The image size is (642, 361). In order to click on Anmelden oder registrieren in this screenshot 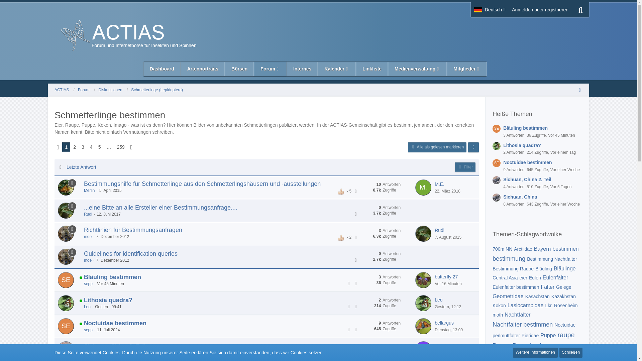, I will do `click(540, 9)`.